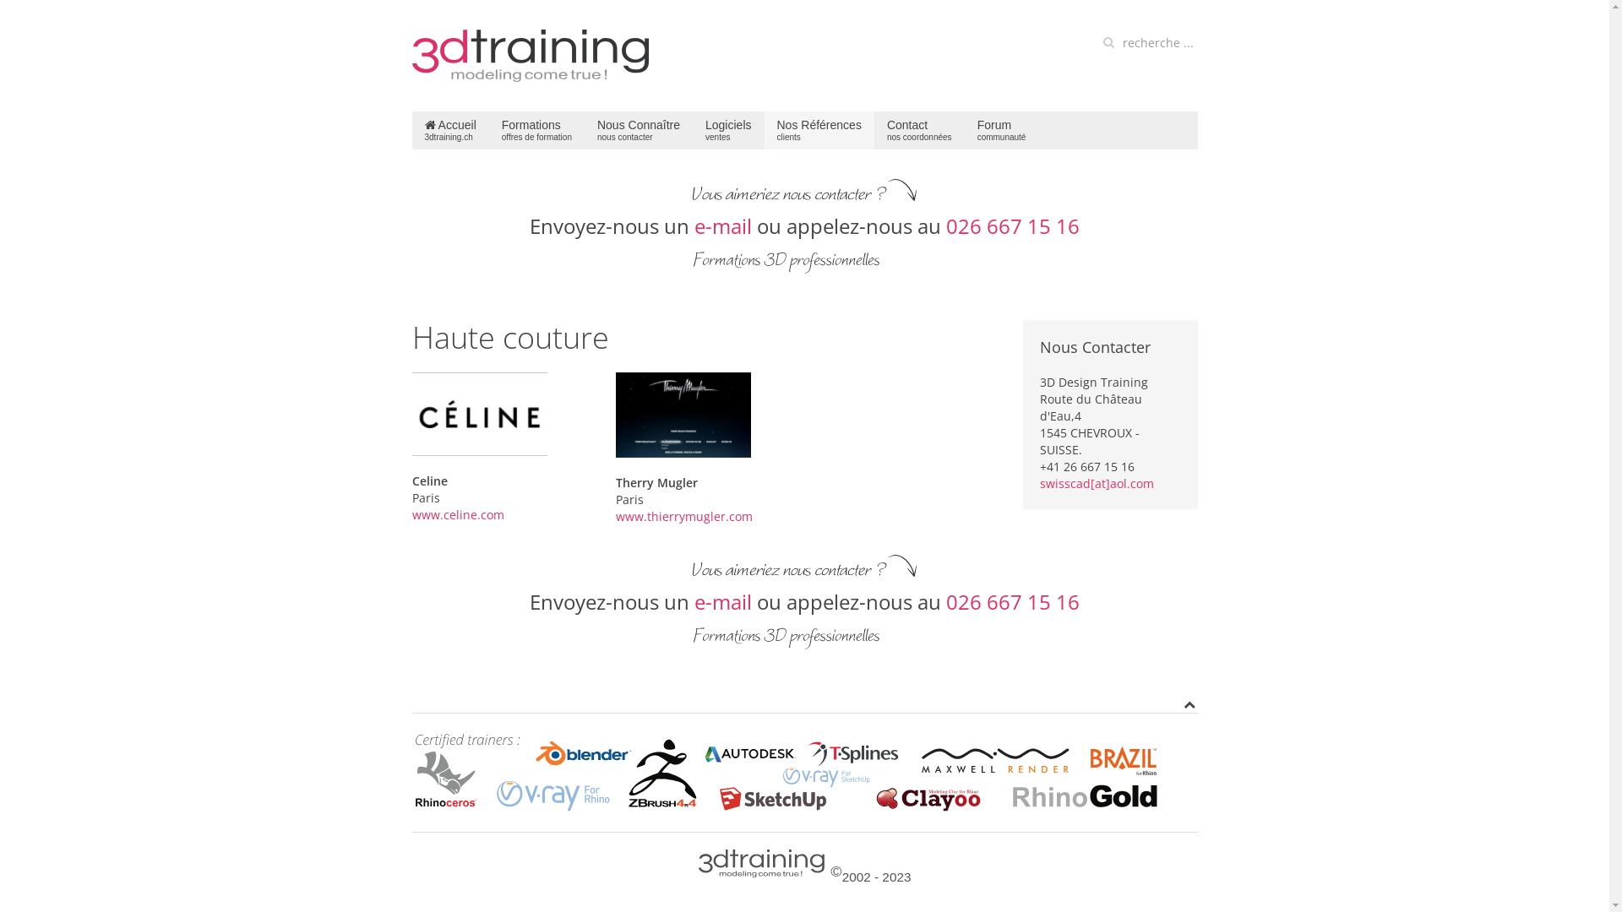 The width and height of the screenshot is (1622, 912). I want to click on Therry Mugler, so click(683, 415).